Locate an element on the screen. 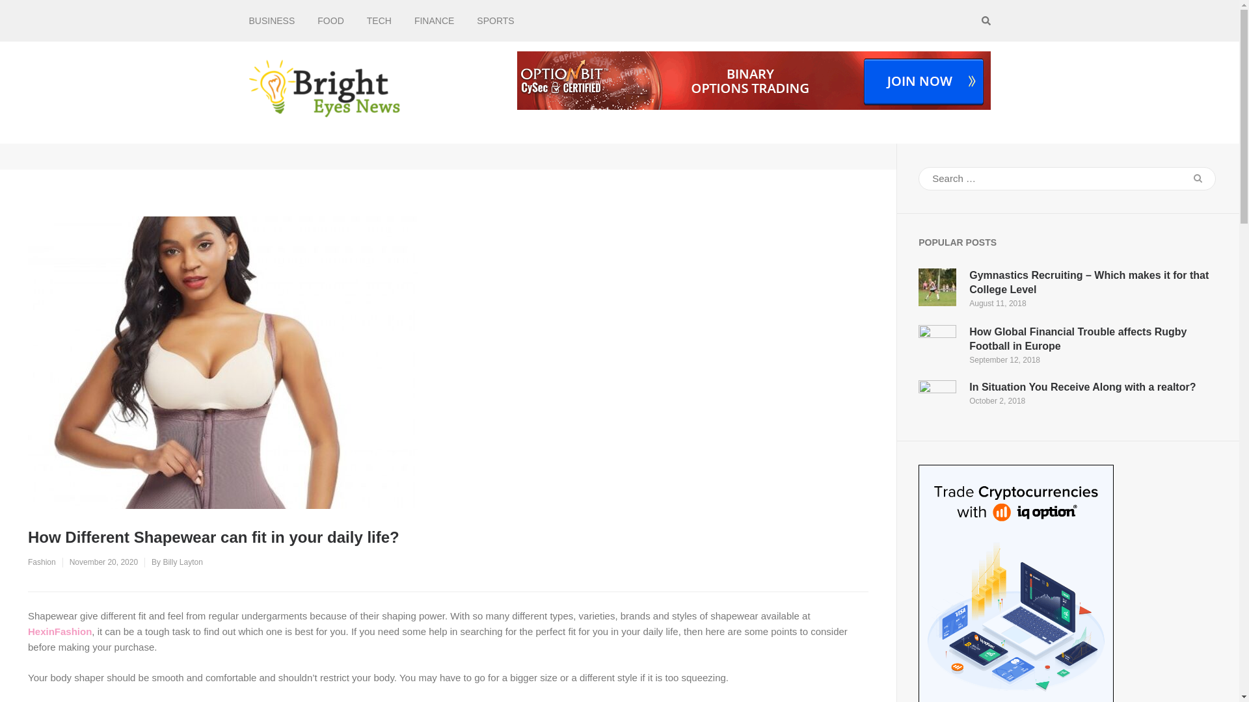 This screenshot has width=1249, height=702. SPORTS is located at coordinates (495, 21).